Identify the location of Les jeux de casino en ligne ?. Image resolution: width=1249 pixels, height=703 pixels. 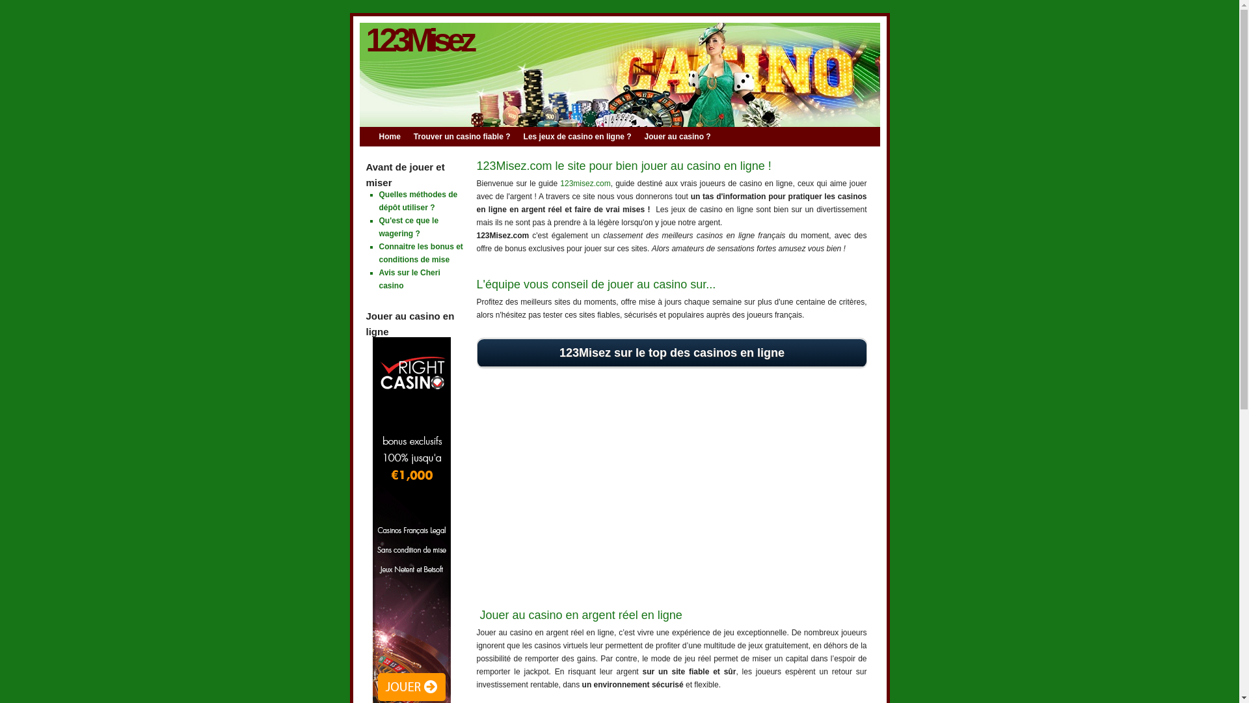
(584, 137).